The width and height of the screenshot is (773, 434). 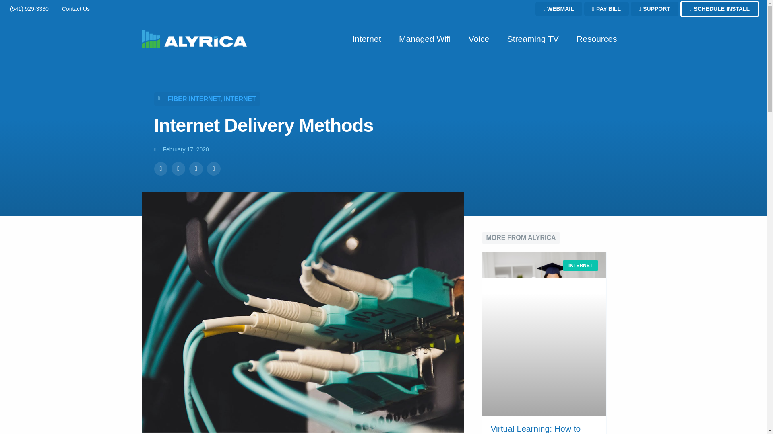 What do you see at coordinates (533, 39) in the screenshot?
I see `Streaming TV` at bounding box center [533, 39].